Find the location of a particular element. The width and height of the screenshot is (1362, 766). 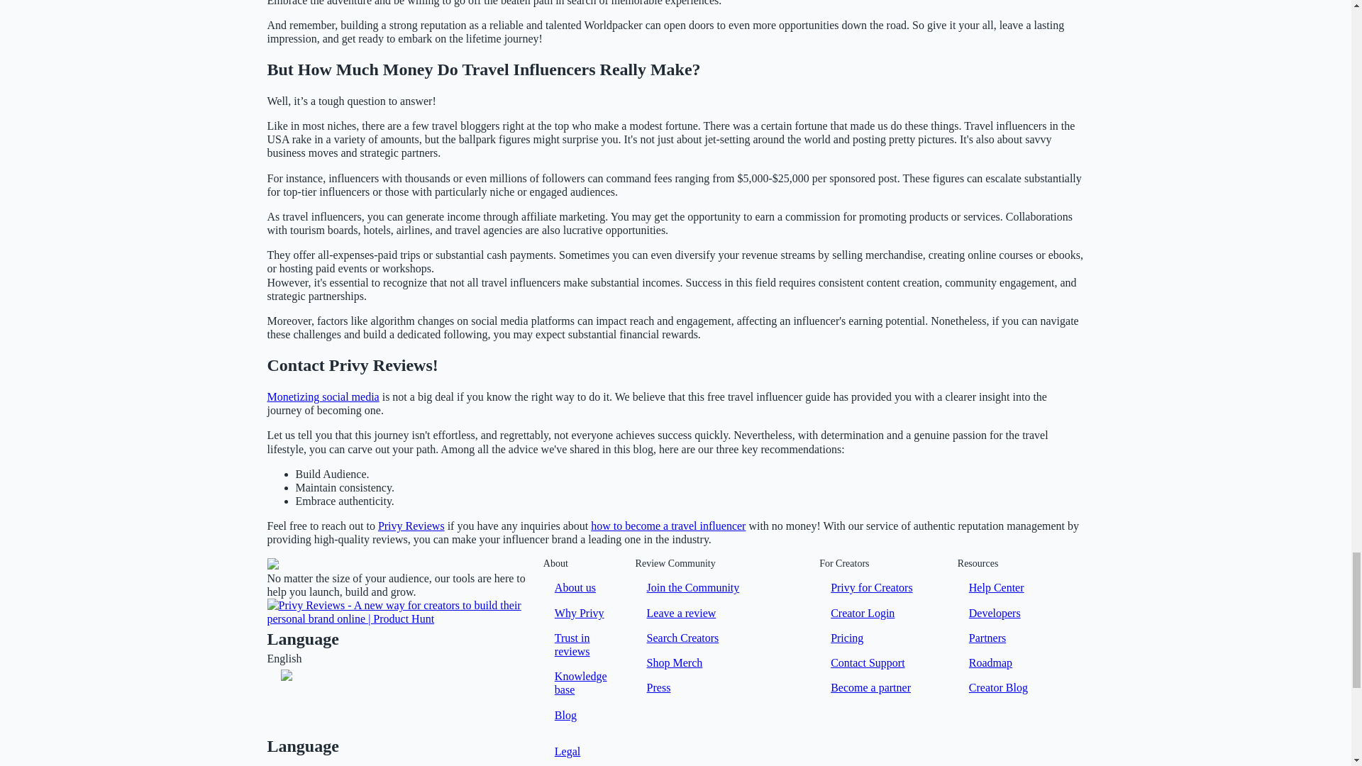

Pricing is located at coordinates (847, 638).